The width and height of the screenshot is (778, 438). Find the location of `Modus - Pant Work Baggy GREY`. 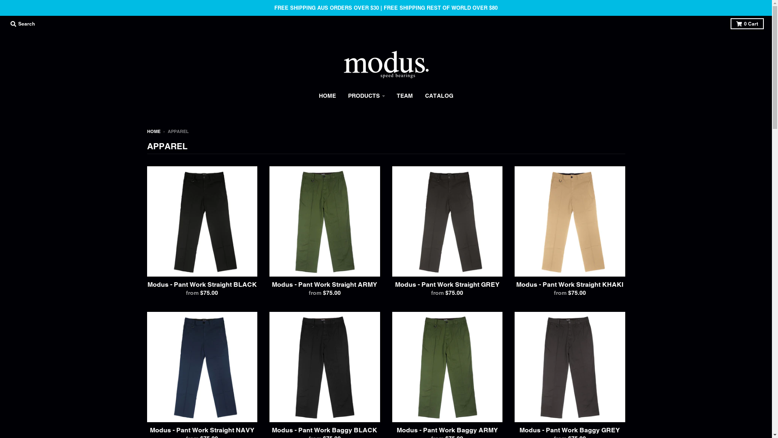

Modus - Pant Work Baggy GREY is located at coordinates (570, 430).